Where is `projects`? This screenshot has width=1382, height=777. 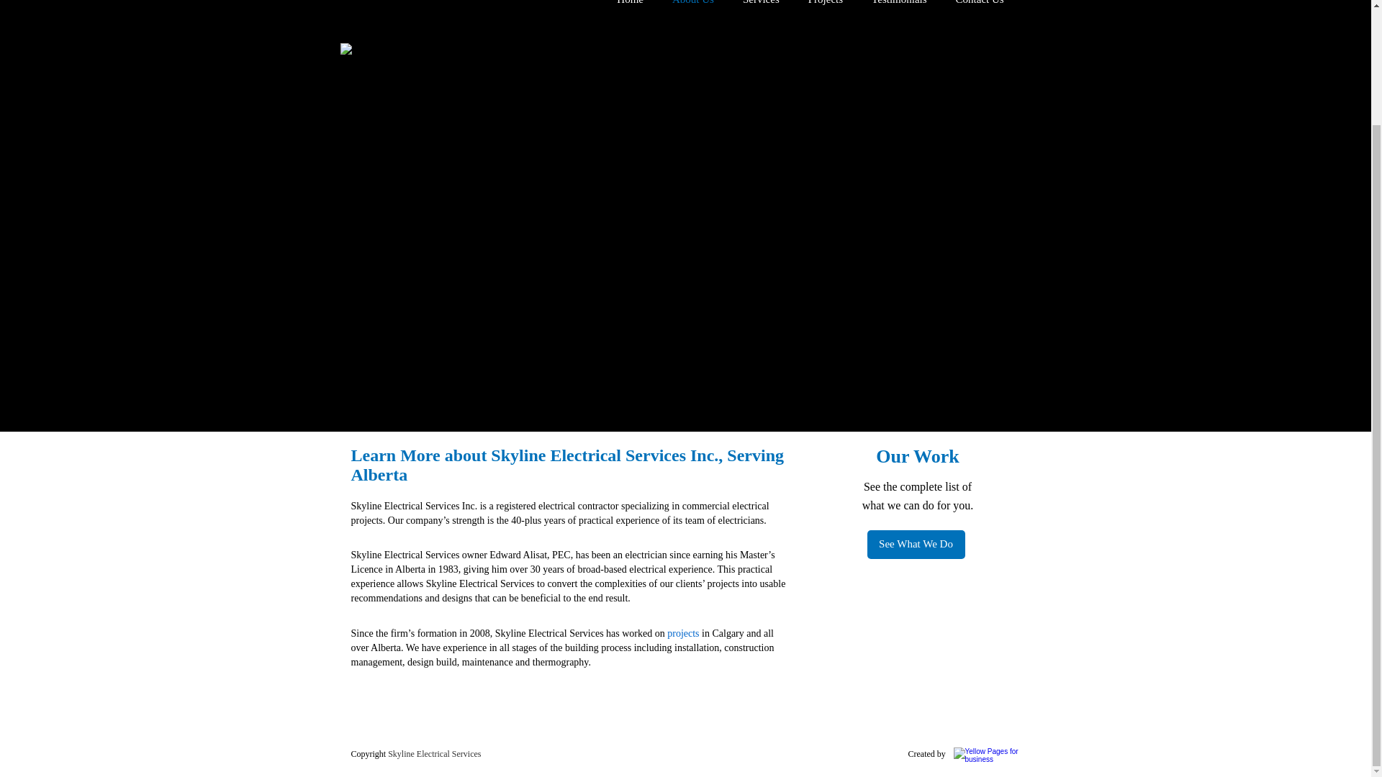 projects is located at coordinates (683, 633).